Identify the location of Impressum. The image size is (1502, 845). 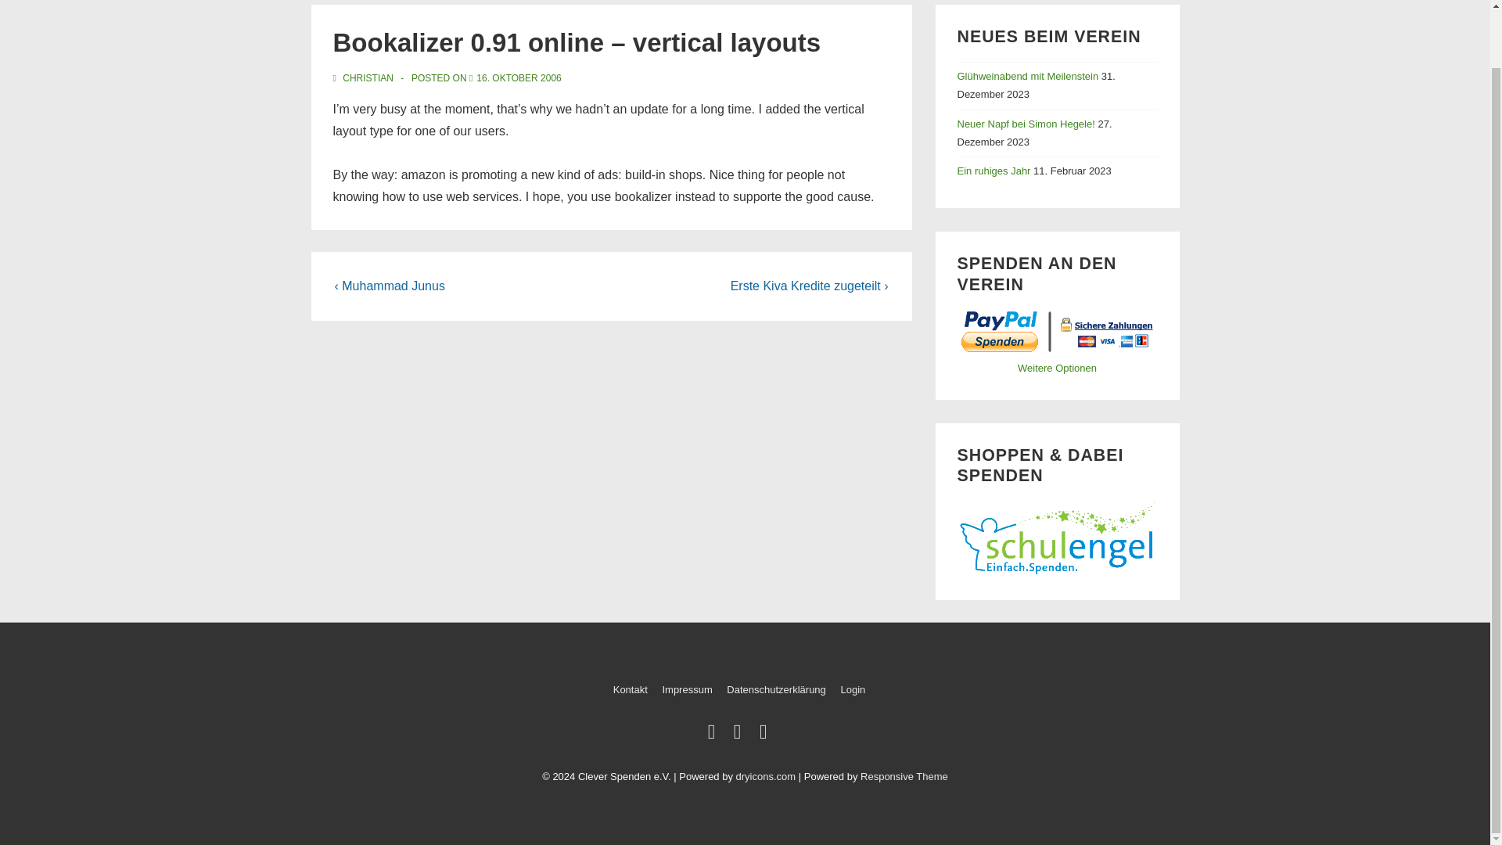
(687, 689).